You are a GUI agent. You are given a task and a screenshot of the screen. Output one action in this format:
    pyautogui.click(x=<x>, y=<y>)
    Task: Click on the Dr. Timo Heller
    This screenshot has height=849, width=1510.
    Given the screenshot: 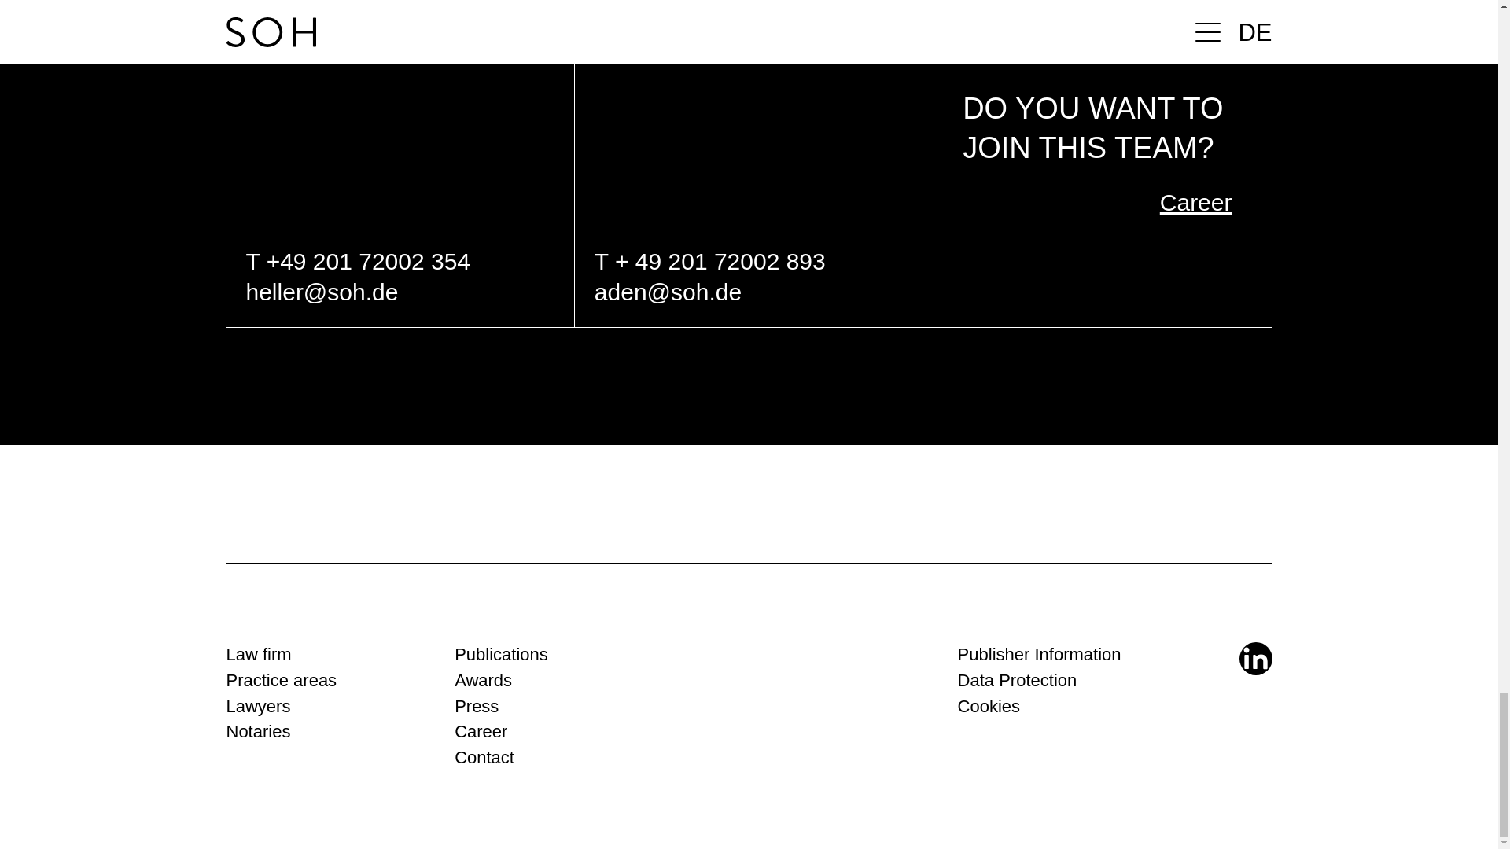 What is the action you would take?
    pyautogui.click(x=400, y=164)
    